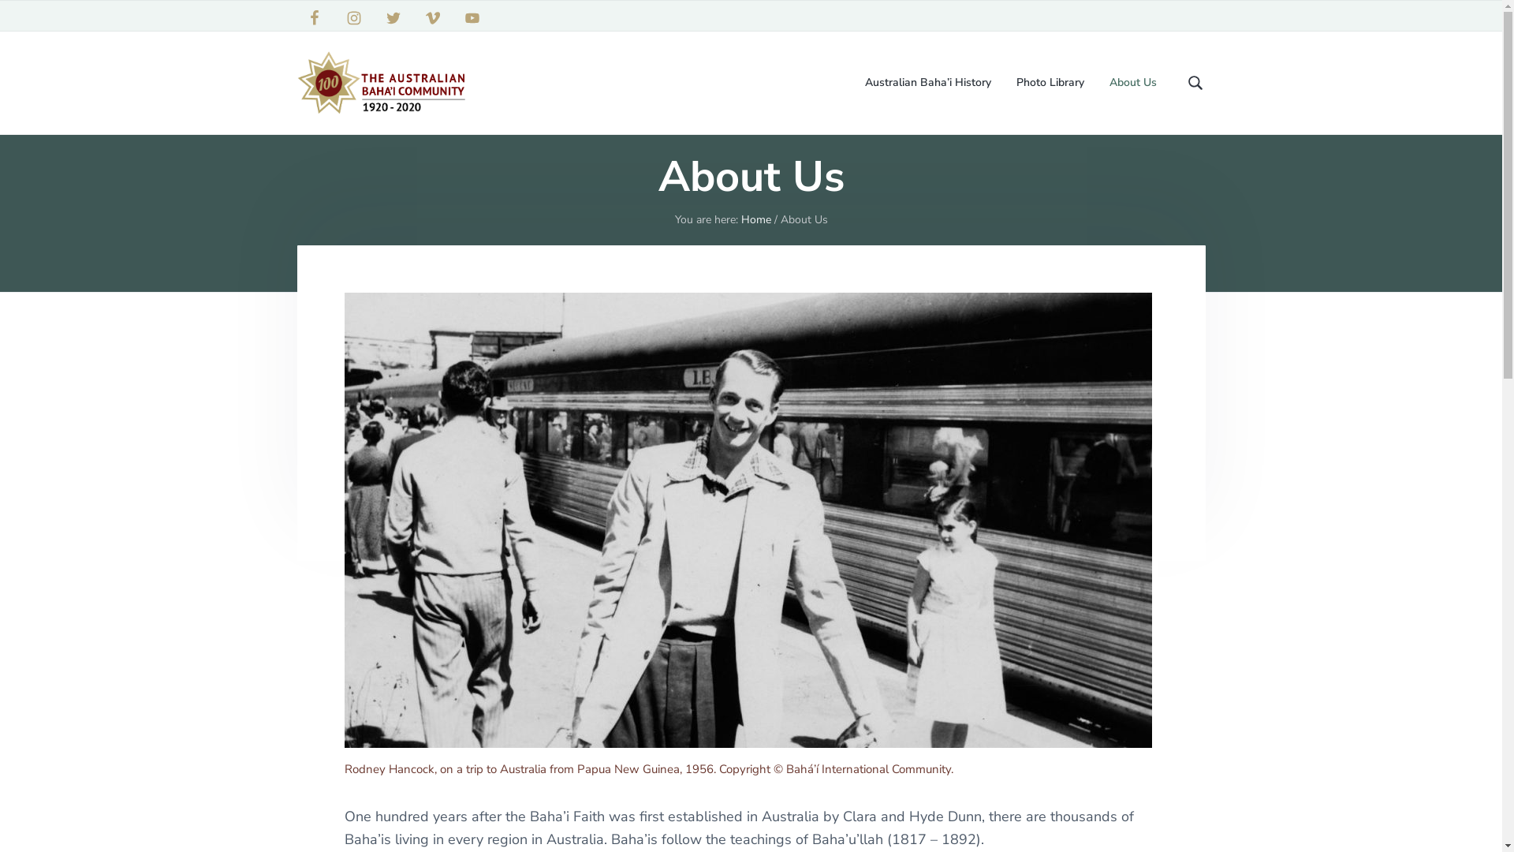 The image size is (1514, 852). What do you see at coordinates (62, 19) in the screenshot?
I see `Search` at bounding box center [62, 19].